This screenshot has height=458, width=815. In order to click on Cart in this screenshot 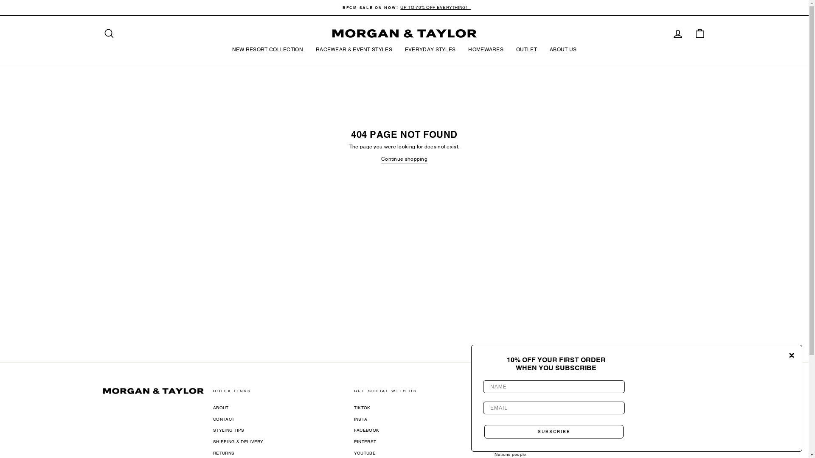, I will do `click(700, 33)`.